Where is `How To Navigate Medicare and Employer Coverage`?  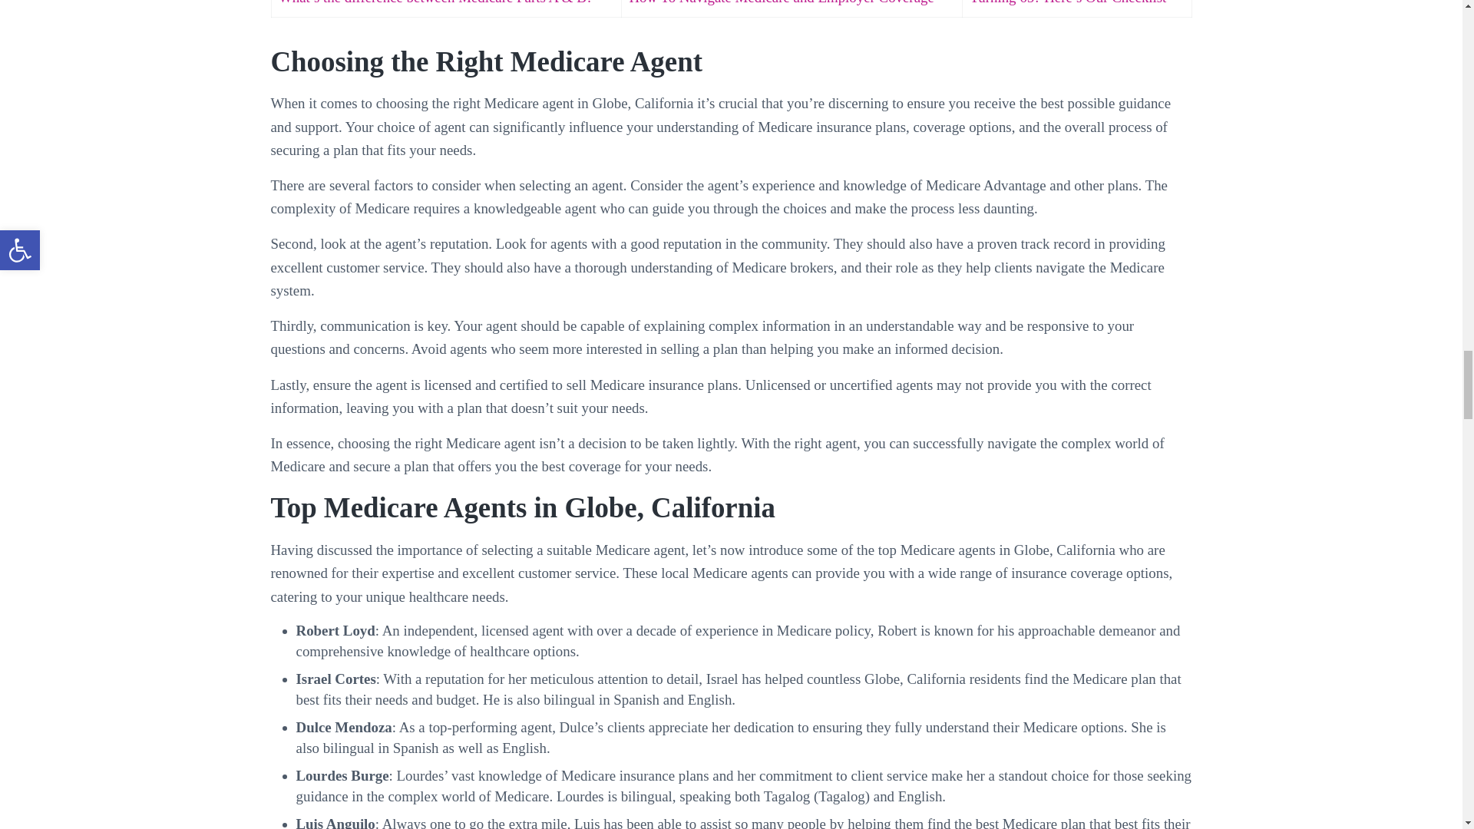
How To Navigate Medicare and Employer Coverage is located at coordinates (781, 2).